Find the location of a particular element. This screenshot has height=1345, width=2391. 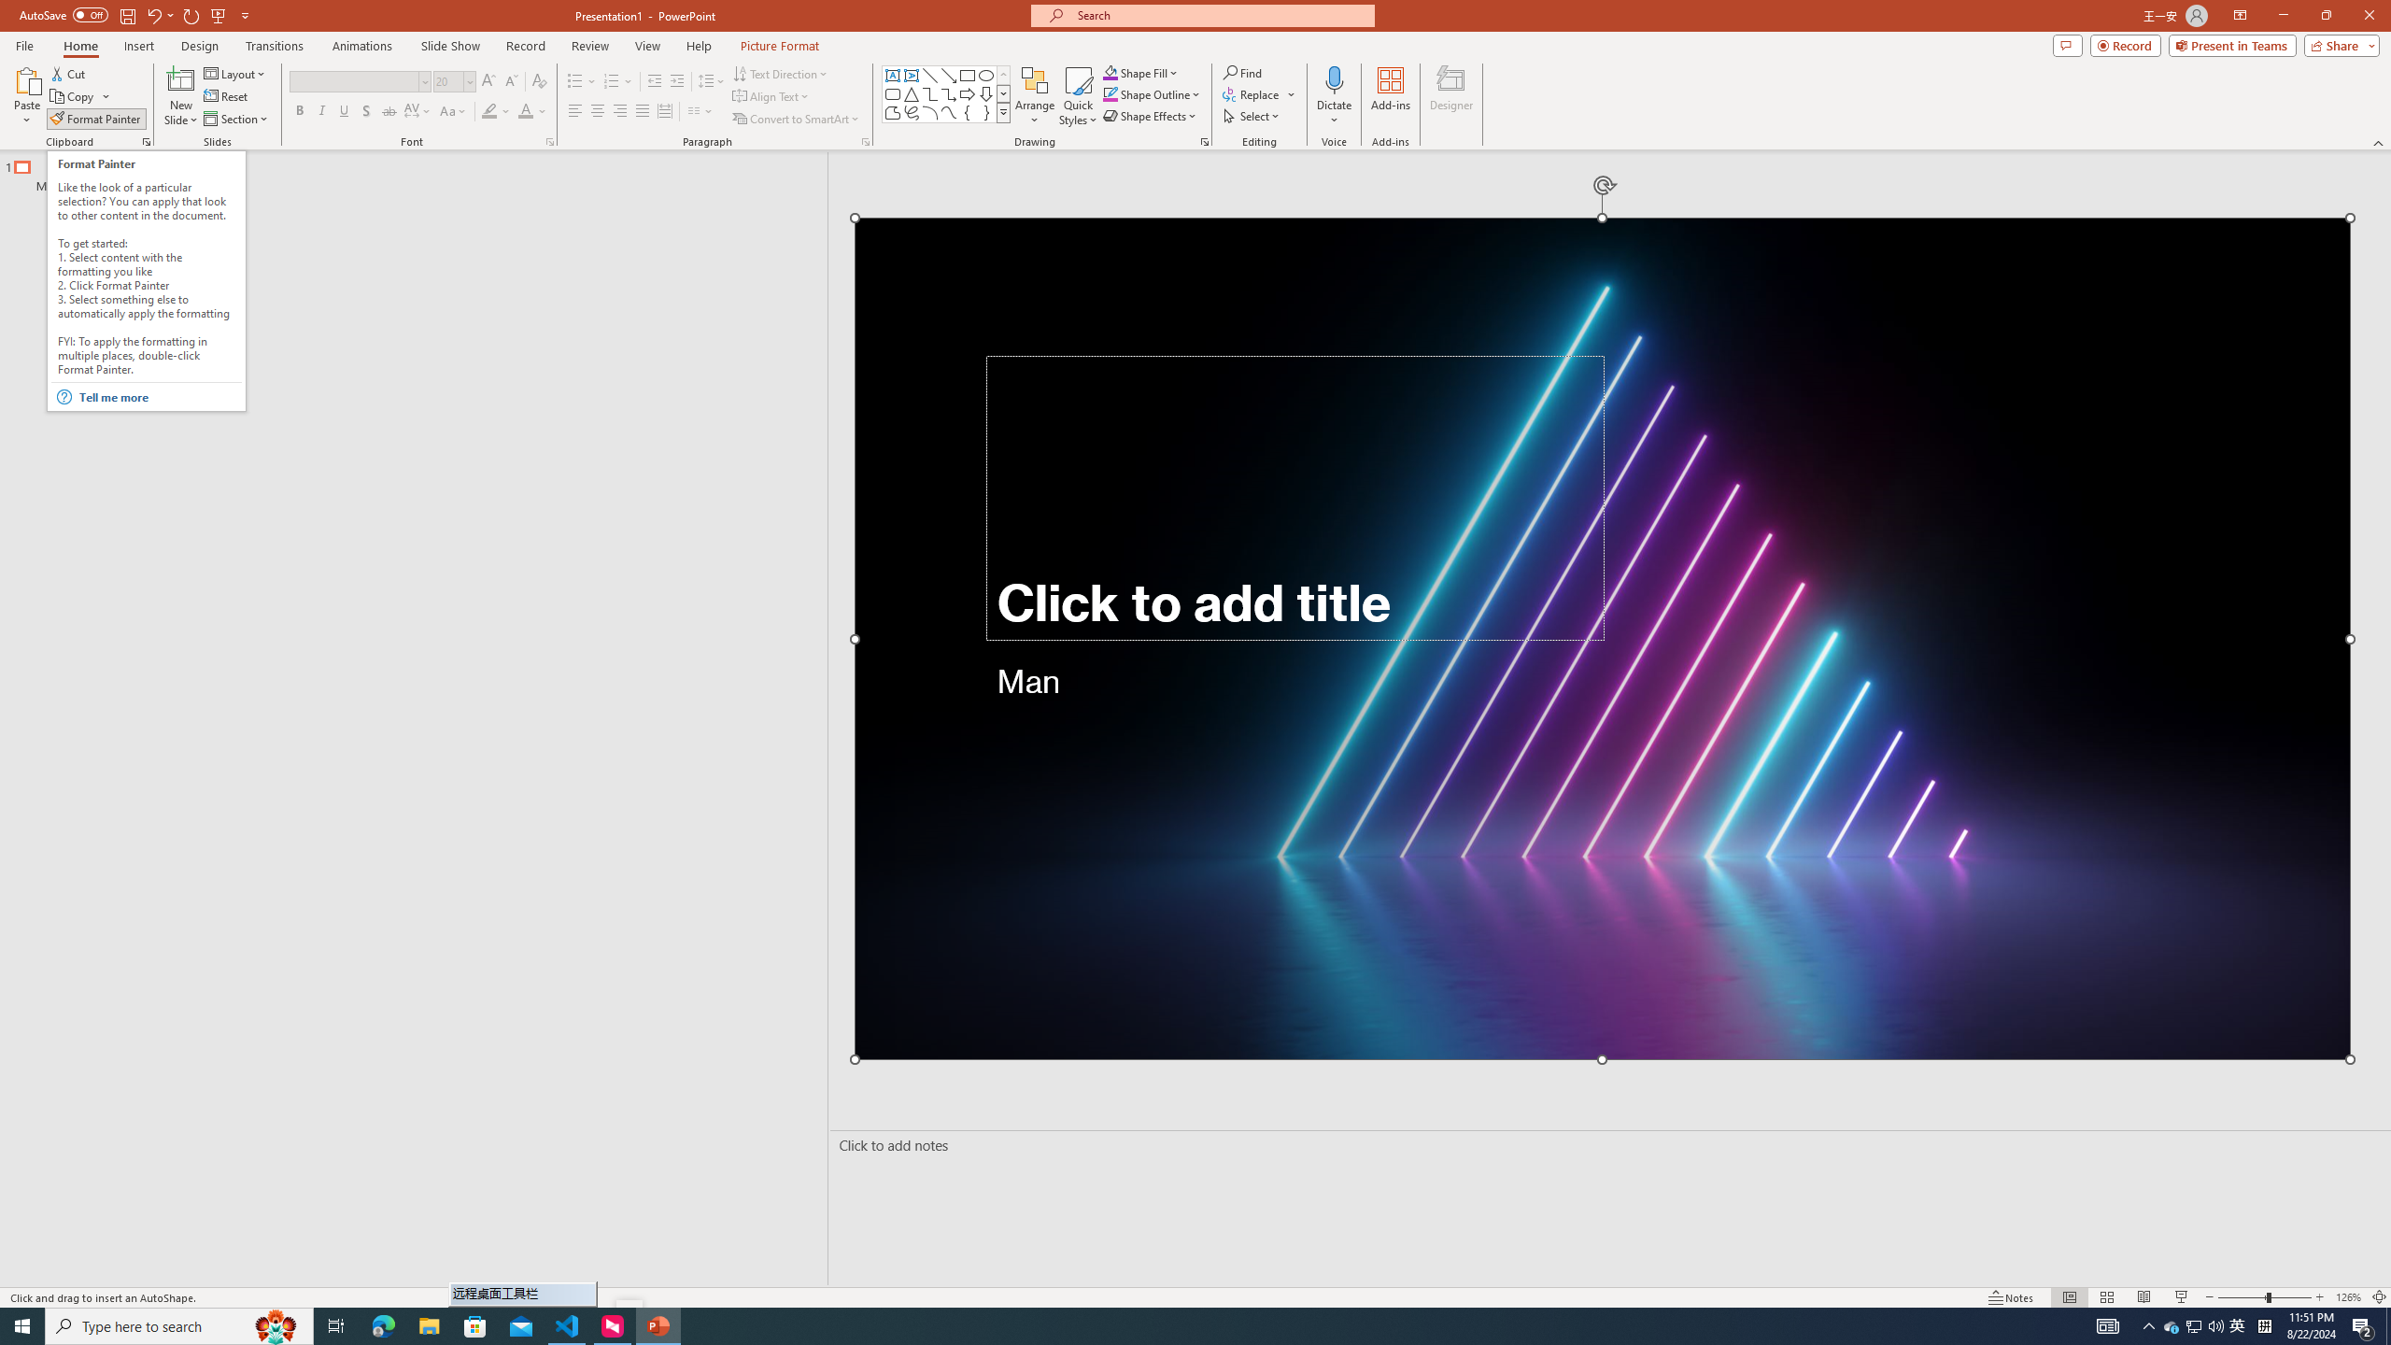

Justify is located at coordinates (641, 112).